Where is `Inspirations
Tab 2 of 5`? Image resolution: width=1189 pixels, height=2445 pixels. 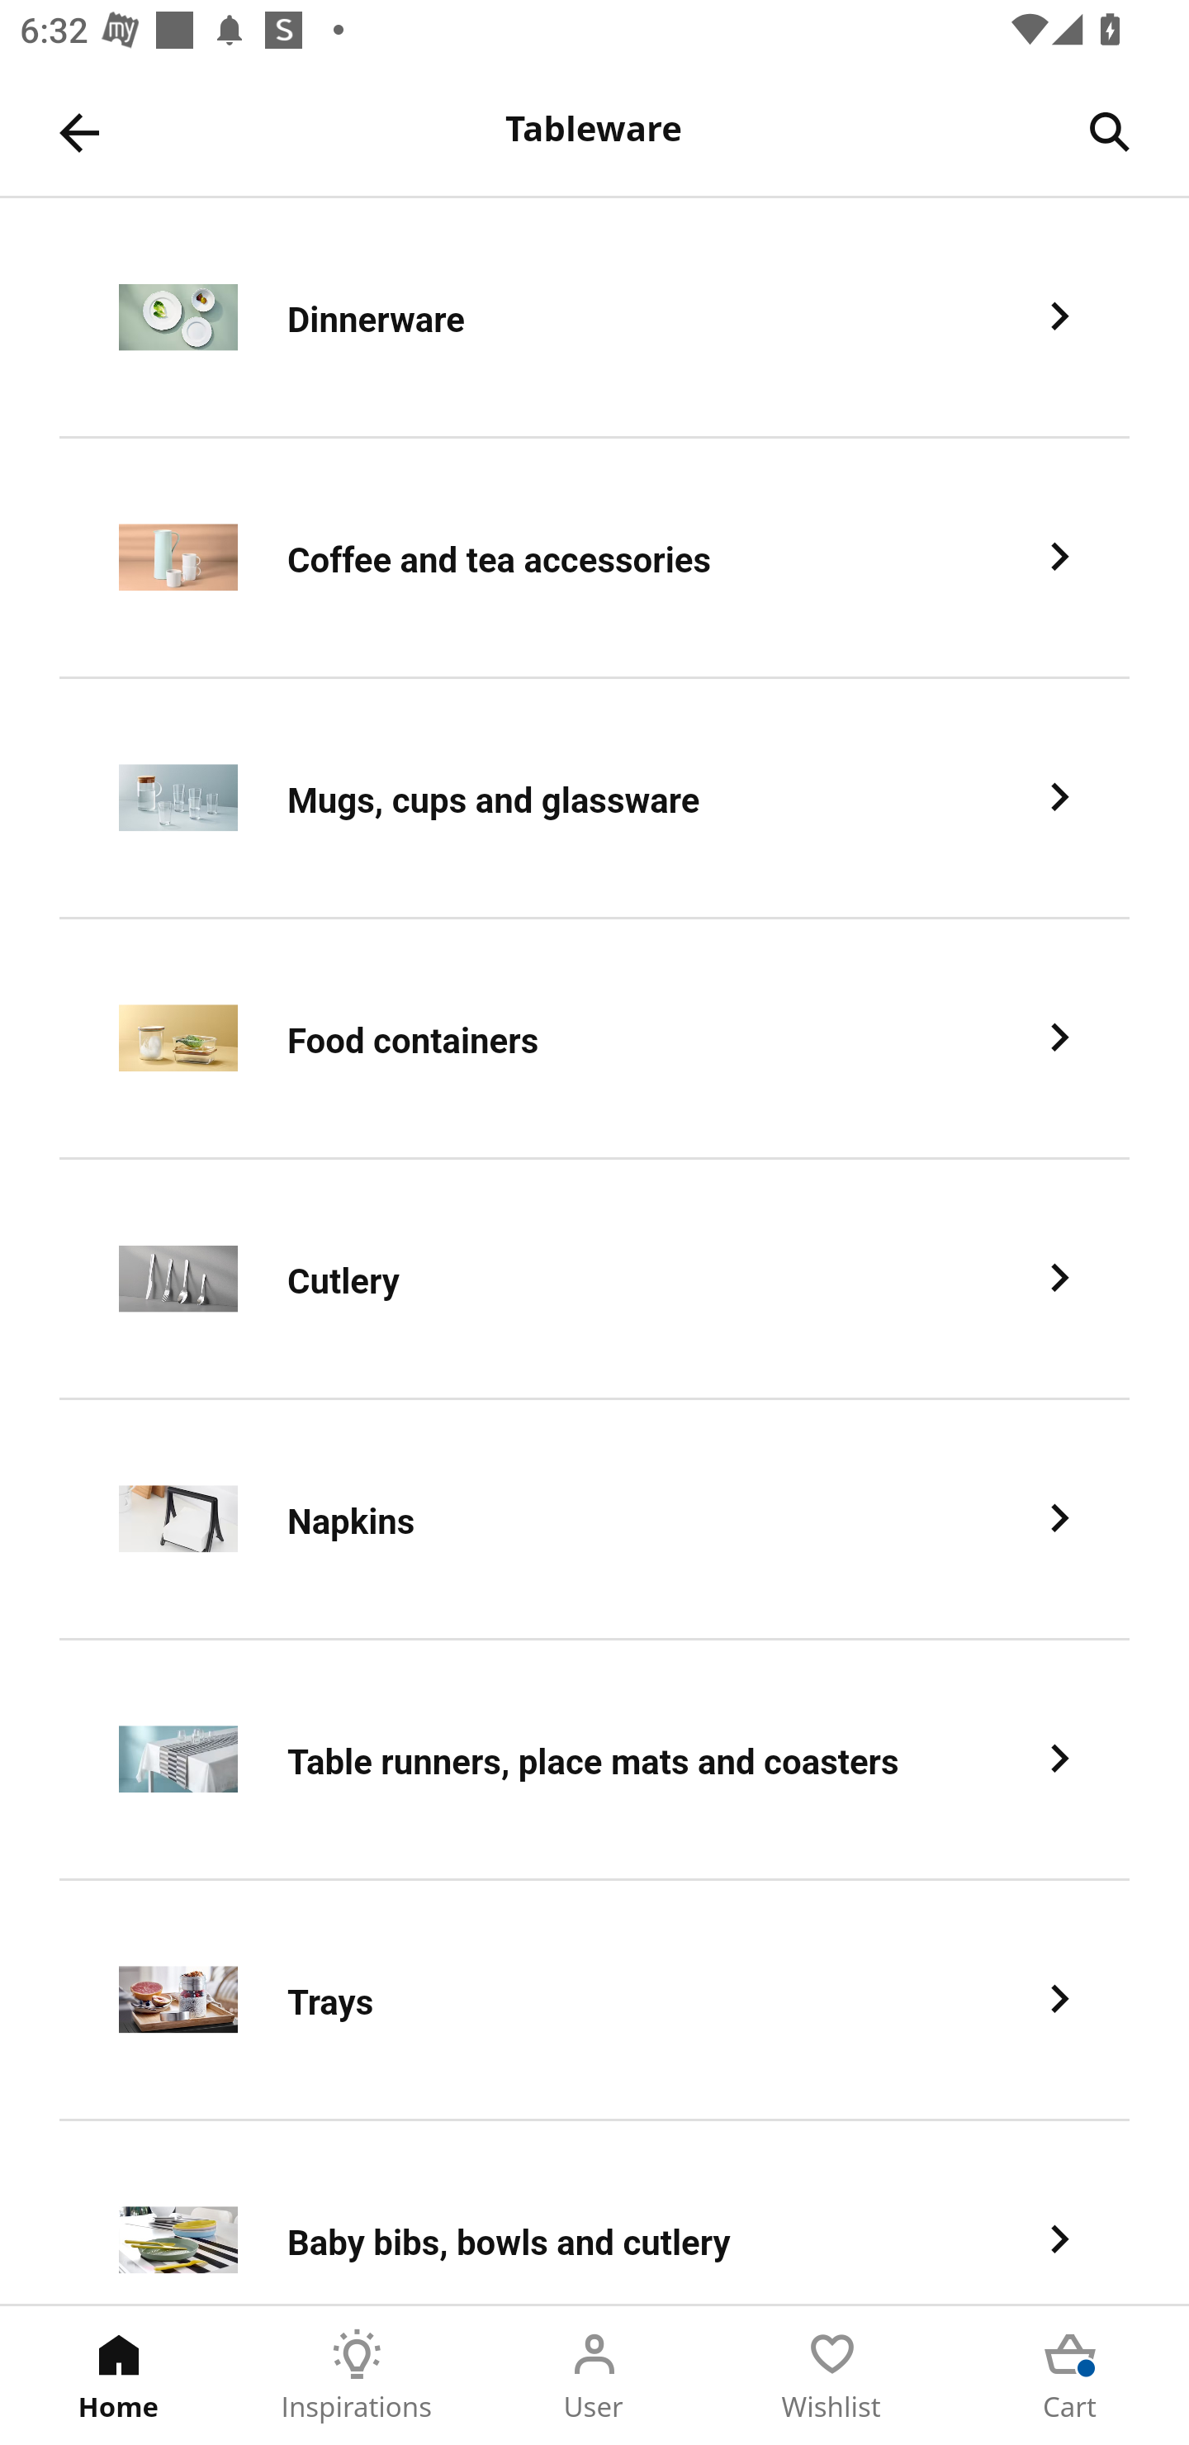
Inspirations
Tab 2 of 5 is located at coordinates (357, 2376).